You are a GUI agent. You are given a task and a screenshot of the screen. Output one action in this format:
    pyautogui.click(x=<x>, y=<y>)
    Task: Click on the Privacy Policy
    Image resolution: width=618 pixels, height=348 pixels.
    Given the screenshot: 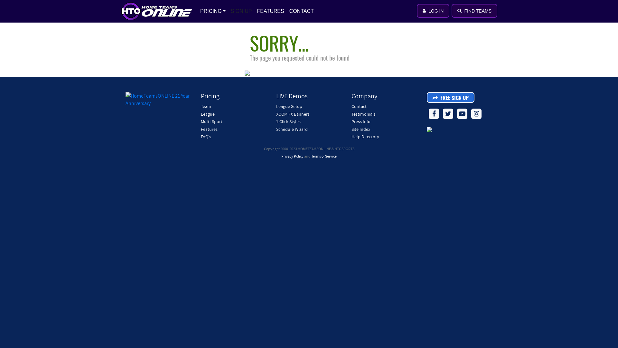 What is the action you would take?
    pyautogui.click(x=292, y=156)
    